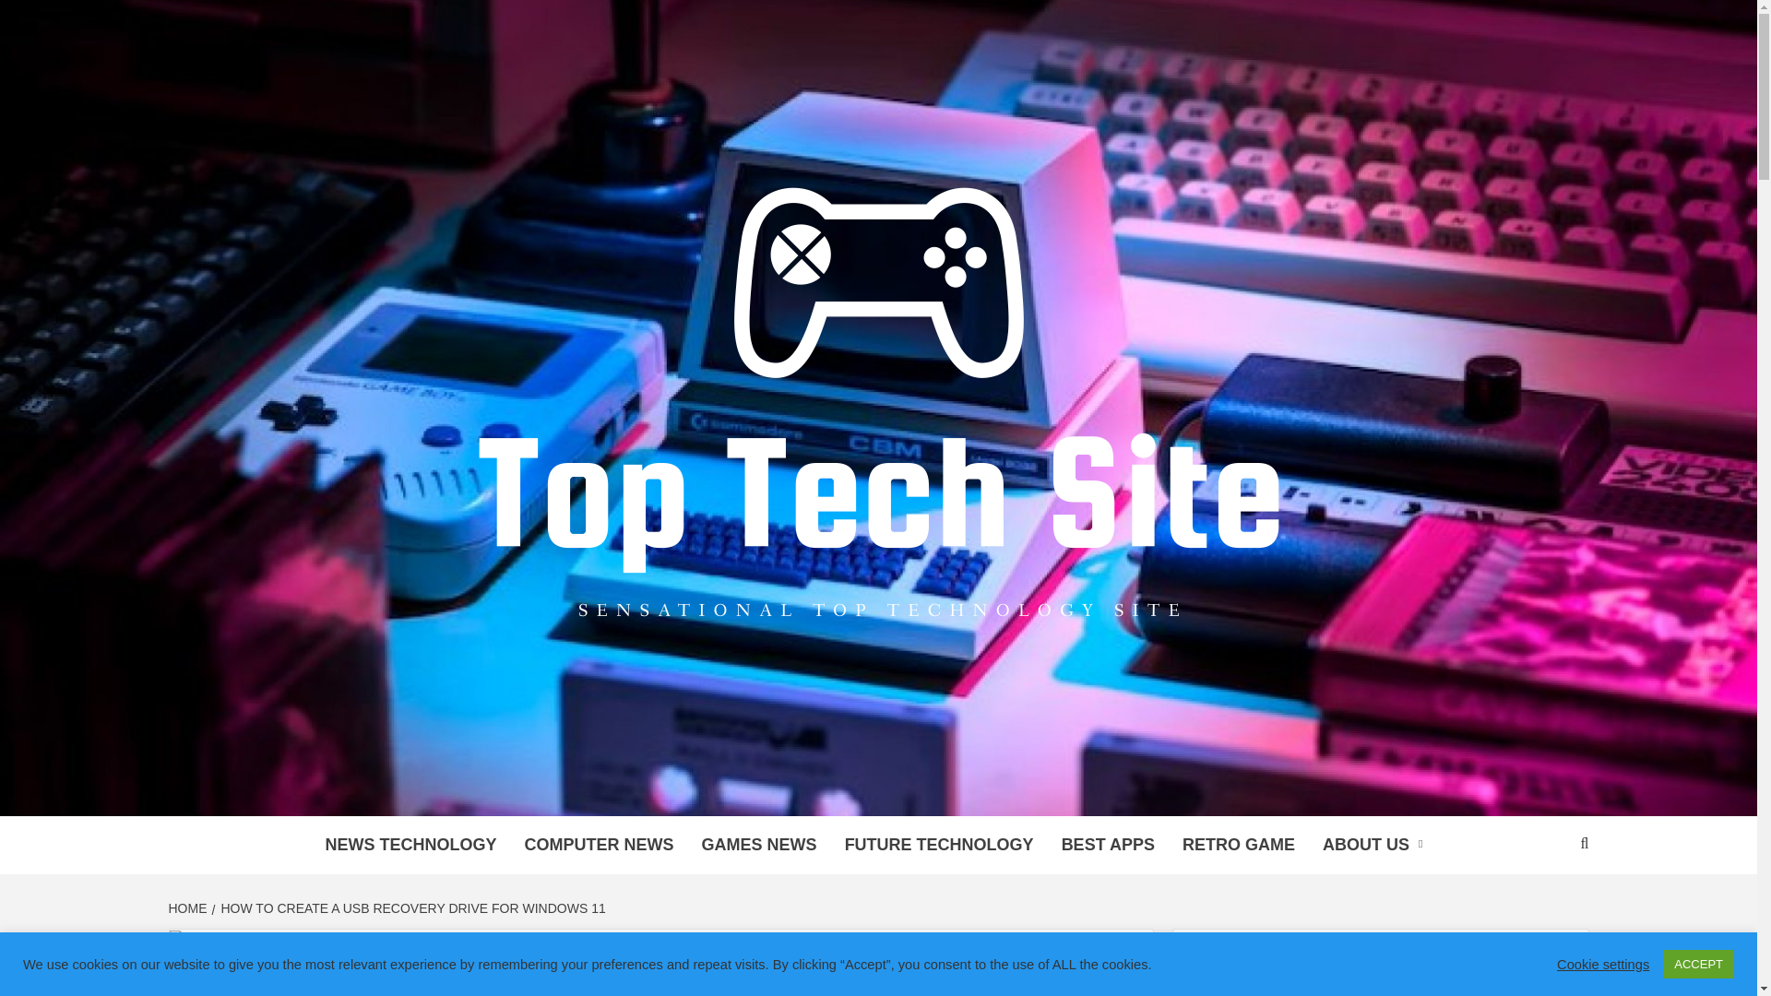 Image resolution: width=1771 pixels, height=996 pixels. Describe the element at coordinates (1109, 845) in the screenshot. I see `BEST APPS` at that location.